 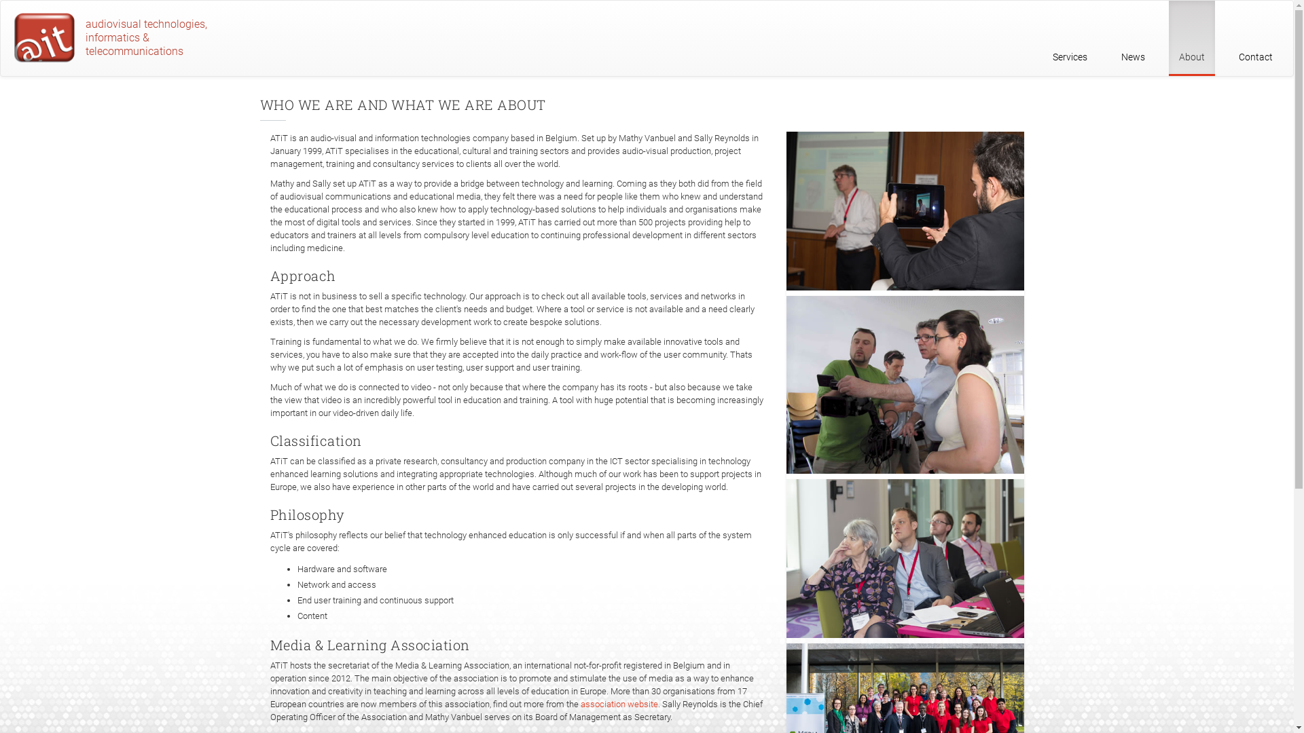 I want to click on Services, so click(x=1070, y=38).